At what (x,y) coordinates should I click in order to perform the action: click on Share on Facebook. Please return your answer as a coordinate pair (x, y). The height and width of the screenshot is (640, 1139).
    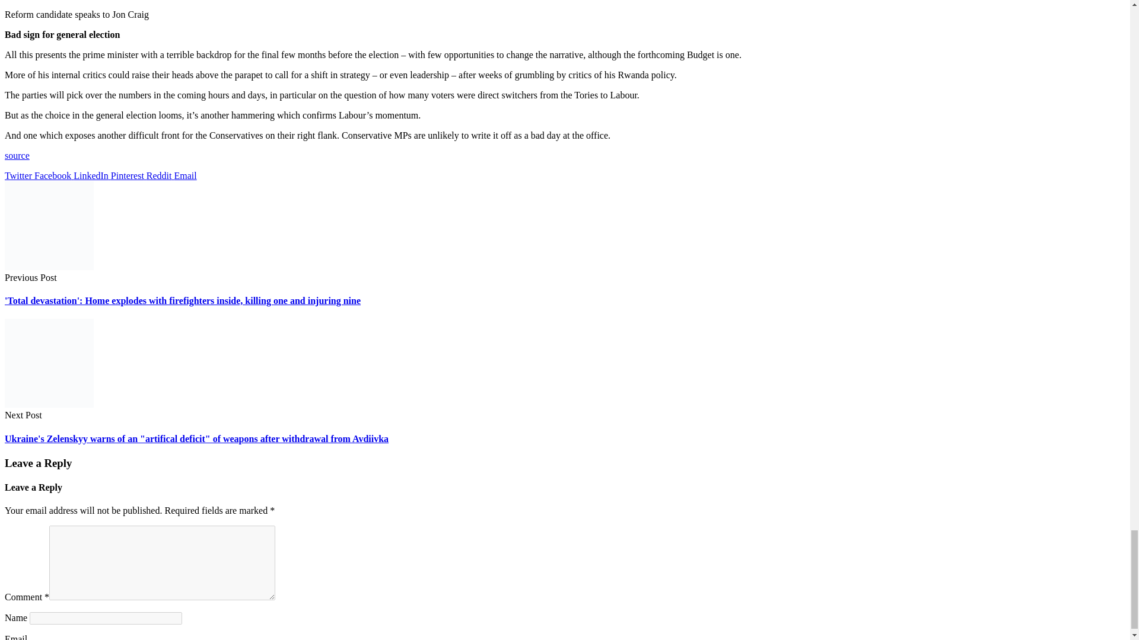
    Looking at the image, I should click on (53, 175).